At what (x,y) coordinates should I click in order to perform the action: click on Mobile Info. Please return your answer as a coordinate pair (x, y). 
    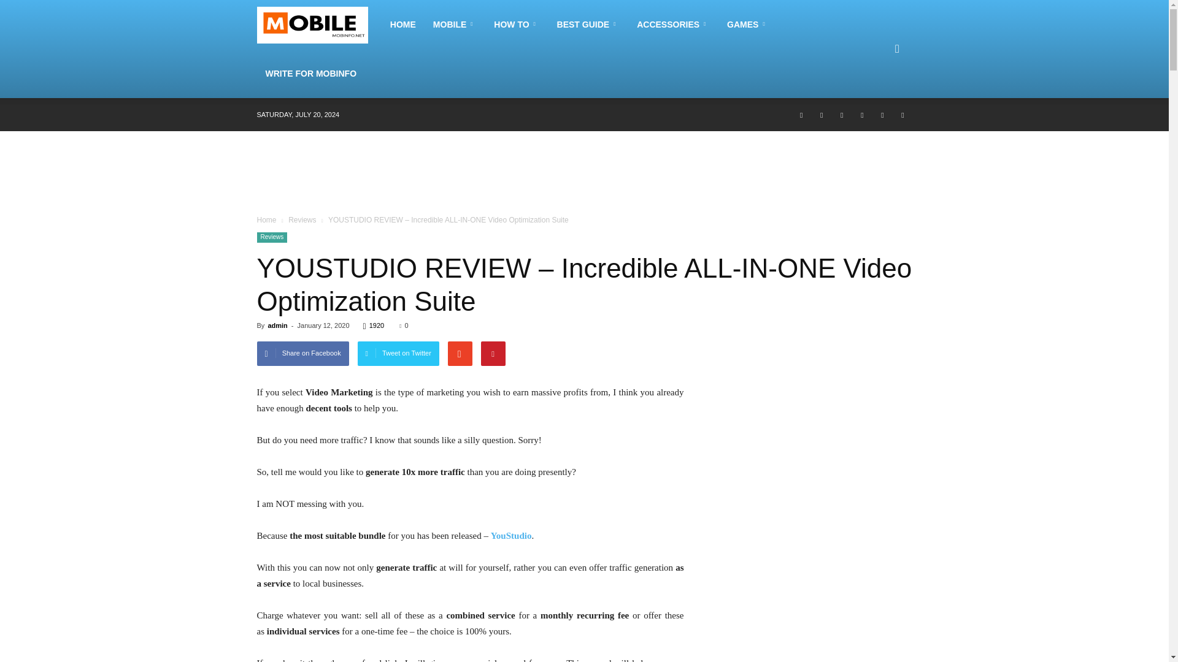
    Looking at the image, I should click on (318, 25).